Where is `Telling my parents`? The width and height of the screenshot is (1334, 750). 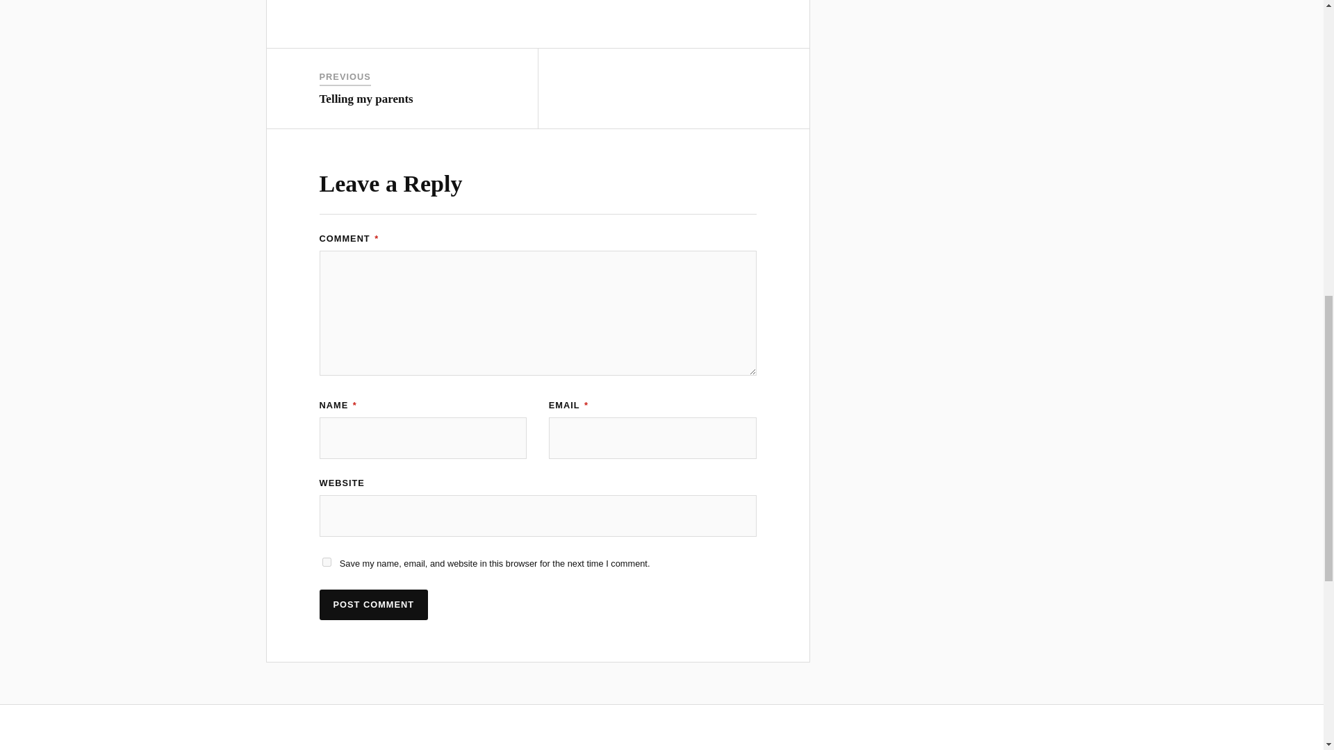 Telling my parents is located at coordinates (367, 99).